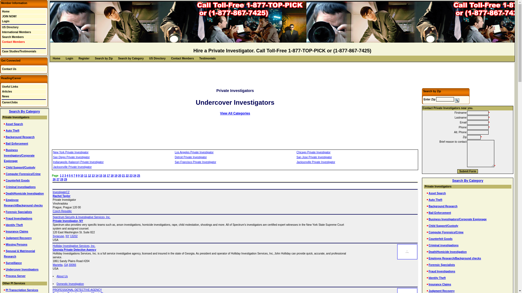 The width and height of the screenshot is (522, 293). Describe the element at coordinates (17, 231) in the screenshot. I see `Insurance Claims` at that location.